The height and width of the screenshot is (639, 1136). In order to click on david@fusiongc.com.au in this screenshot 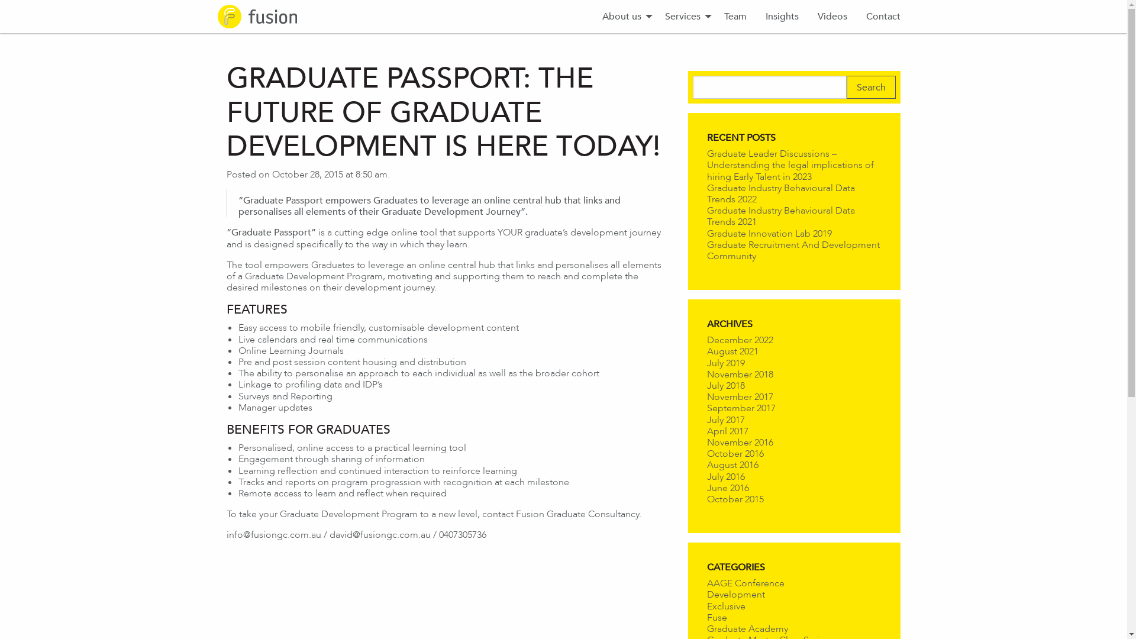, I will do `click(380, 535)`.